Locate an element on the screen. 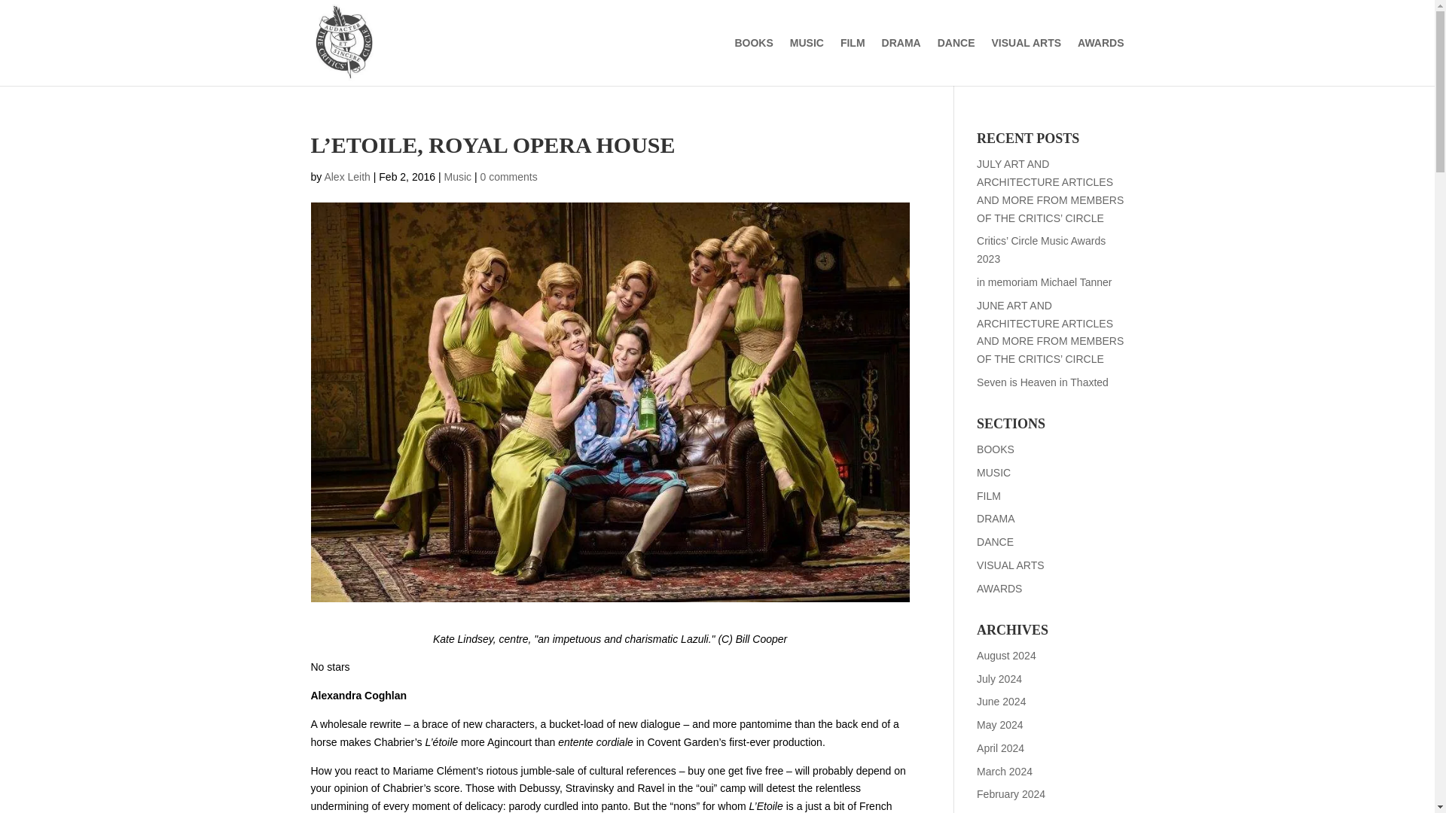  VISUAL ARTS is located at coordinates (1011, 565).